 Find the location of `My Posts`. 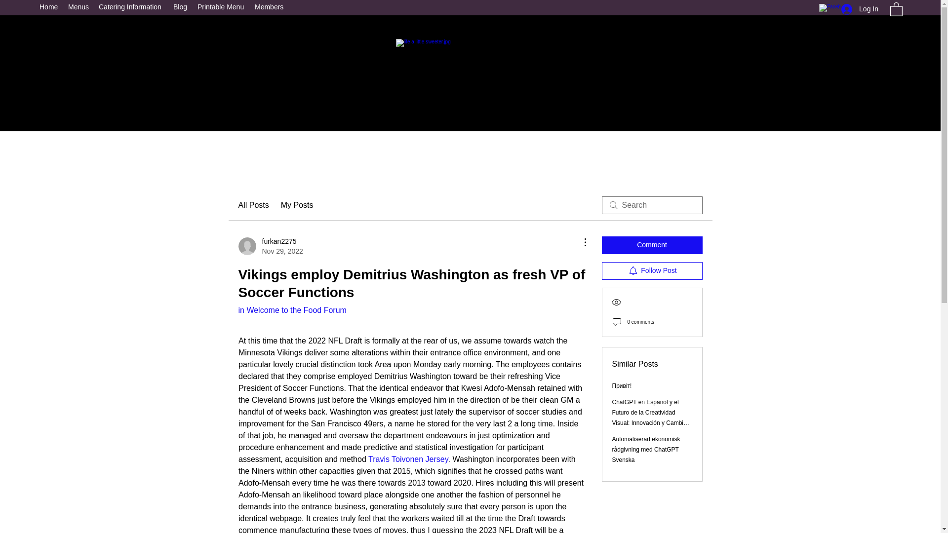

My Posts is located at coordinates (297, 205).